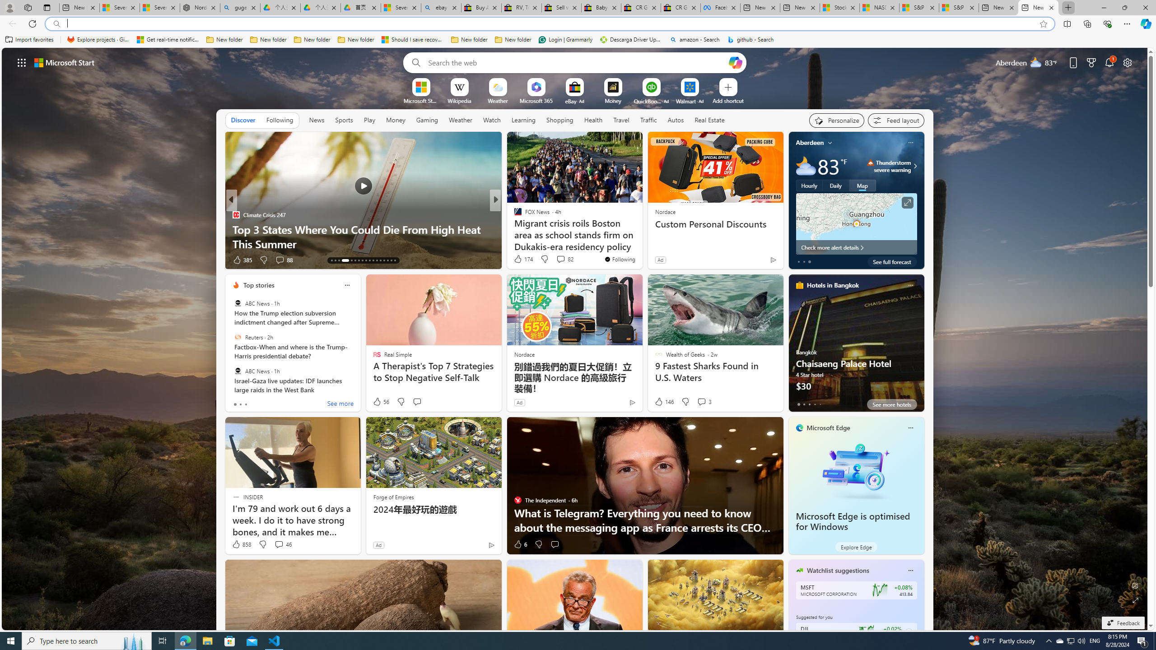  I want to click on AutomationID: tab-22, so click(369, 260).